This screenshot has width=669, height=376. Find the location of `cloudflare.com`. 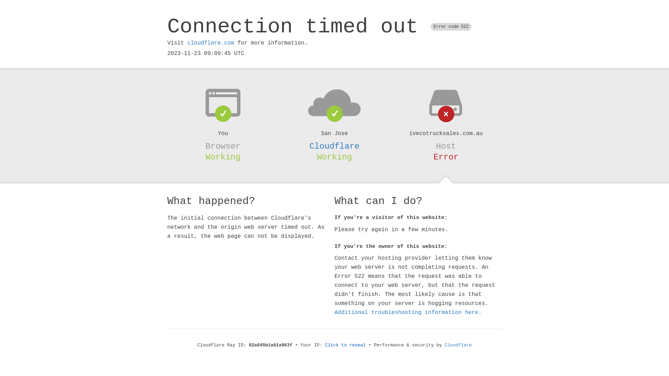

cloudflare.com is located at coordinates (211, 43).